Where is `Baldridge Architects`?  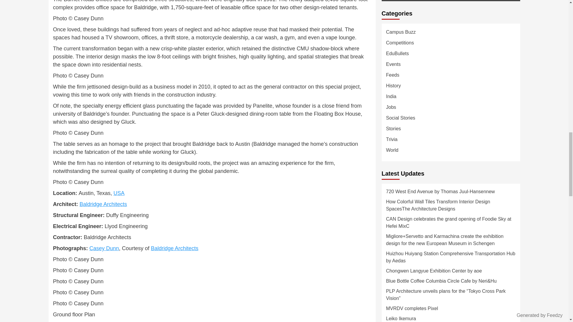
Baldridge Architects is located at coordinates (175, 248).